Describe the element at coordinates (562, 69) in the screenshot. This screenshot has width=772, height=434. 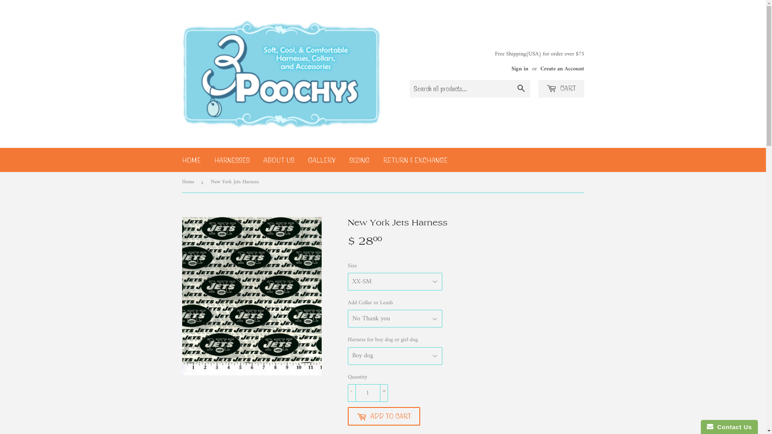
I see `Create an Account` at that location.